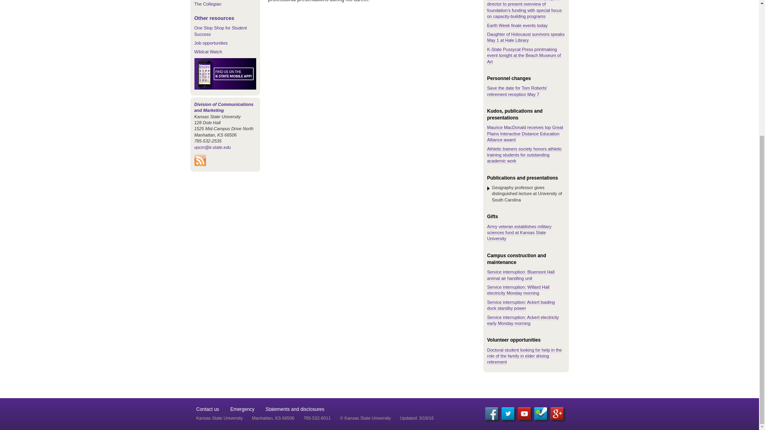 This screenshot has height=430, width=765. I want to click on Wildcat Watch, so click(208, 52).